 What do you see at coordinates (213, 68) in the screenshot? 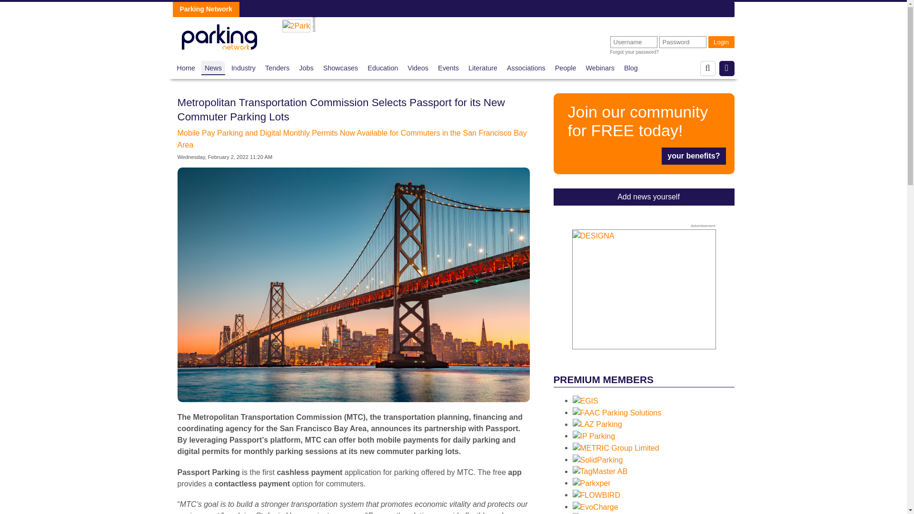
I see `News` at bounding box center [213, 68].